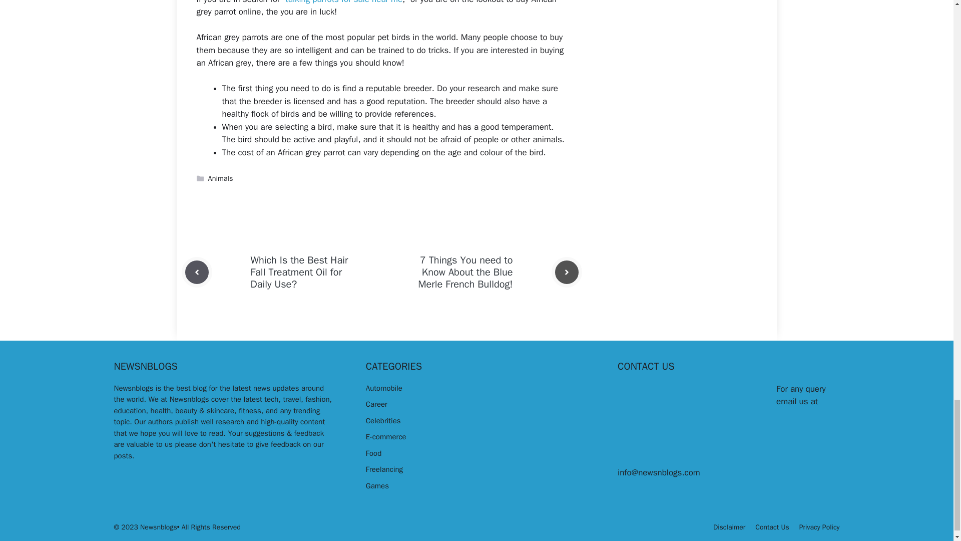 The height and width of the screenshot is (541, 961). I want to click on Newsnblogs, so click(134, 388).